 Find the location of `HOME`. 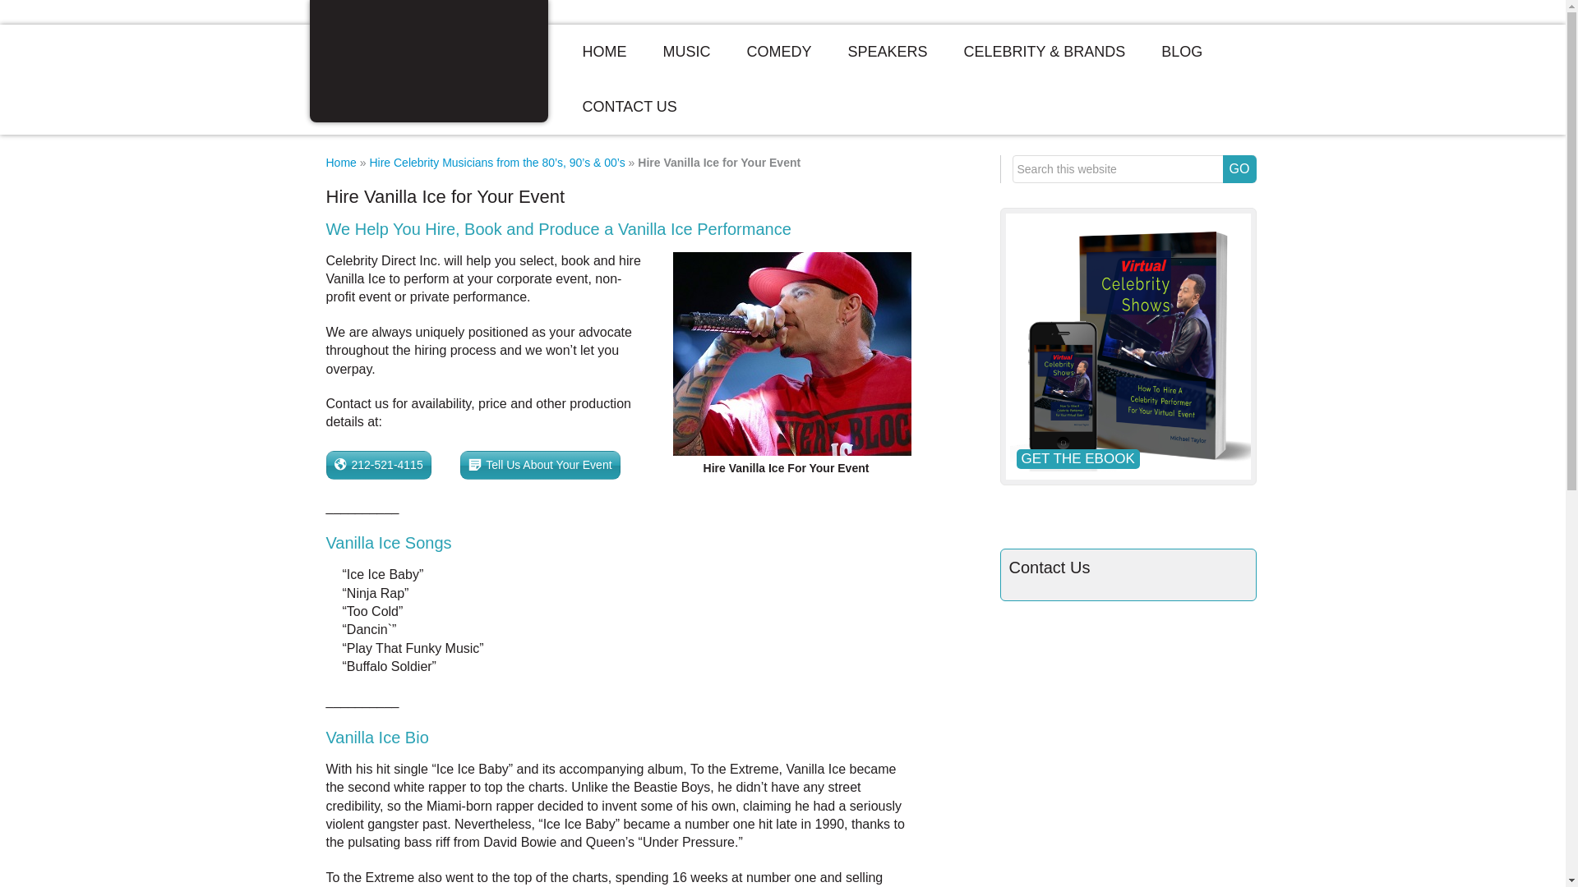

HOME is located at coordinates (603, 53).